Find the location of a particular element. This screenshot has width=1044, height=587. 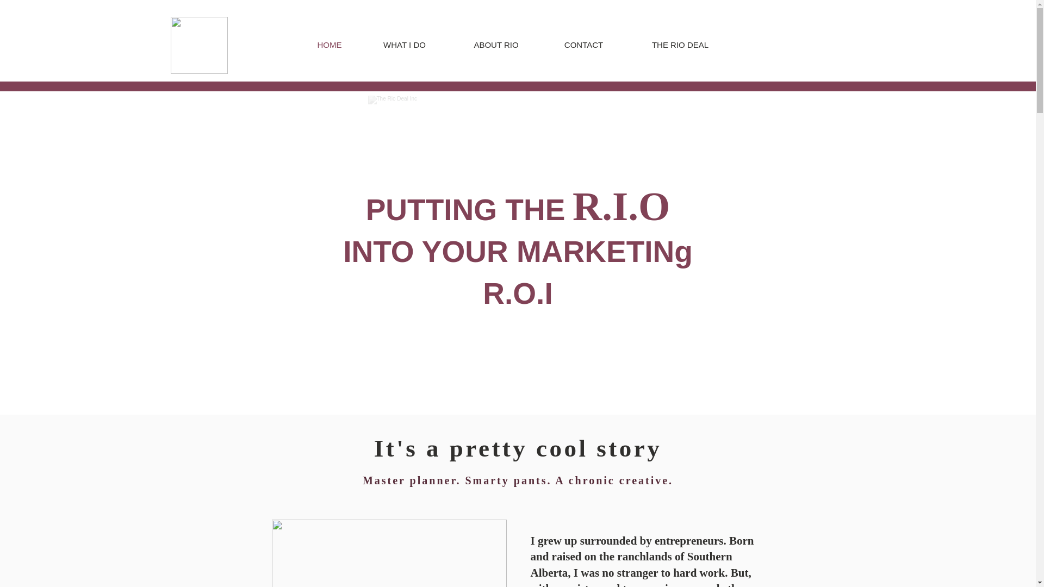

CONTACT is located at coordinates (584, 45).